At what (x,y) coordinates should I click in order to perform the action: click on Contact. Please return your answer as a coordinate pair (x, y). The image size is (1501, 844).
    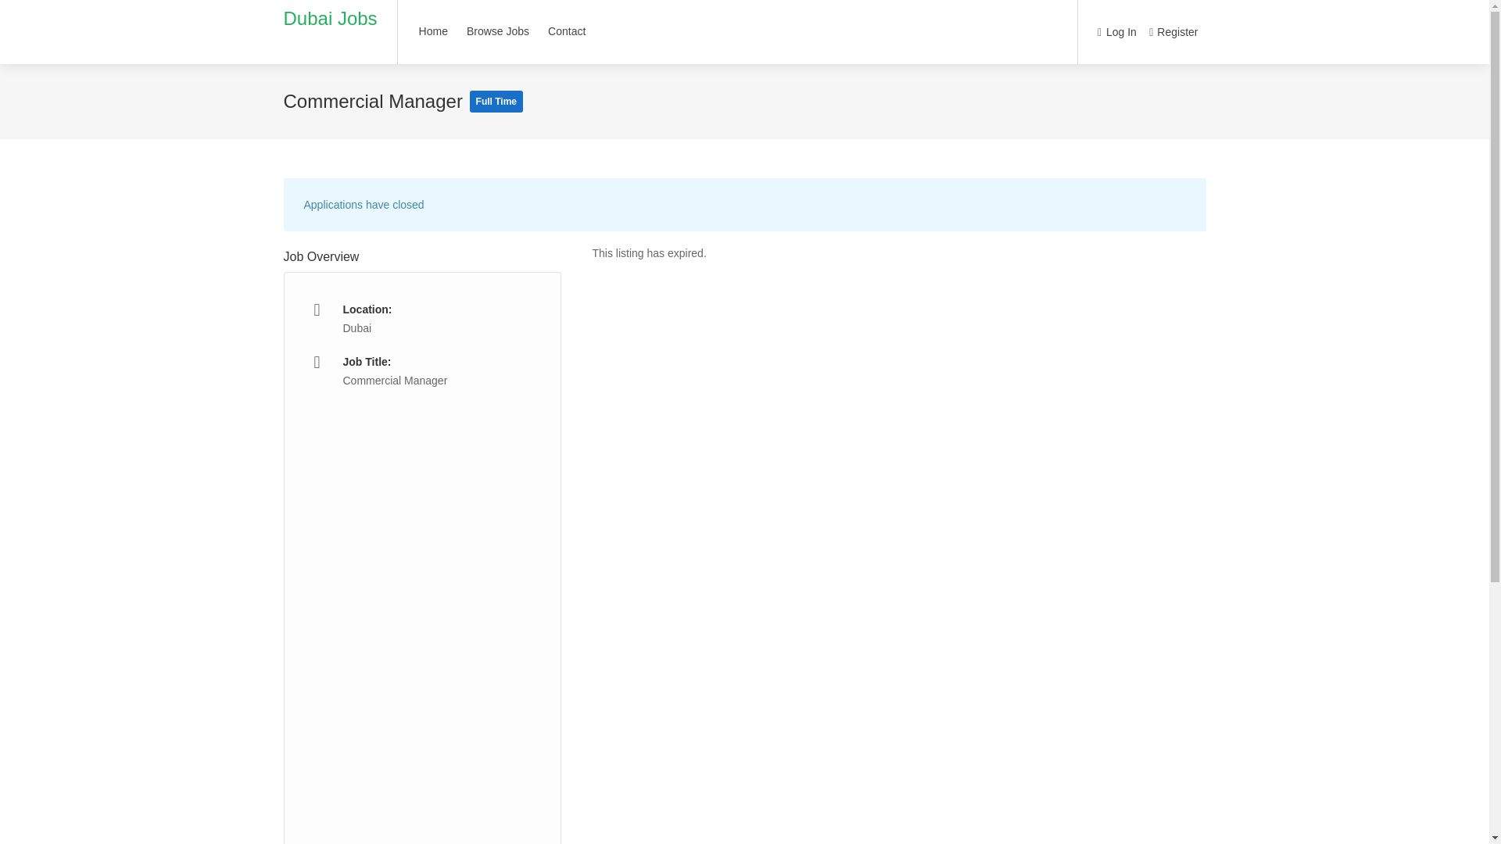
    Looking at the image, I should click on (566, 31).